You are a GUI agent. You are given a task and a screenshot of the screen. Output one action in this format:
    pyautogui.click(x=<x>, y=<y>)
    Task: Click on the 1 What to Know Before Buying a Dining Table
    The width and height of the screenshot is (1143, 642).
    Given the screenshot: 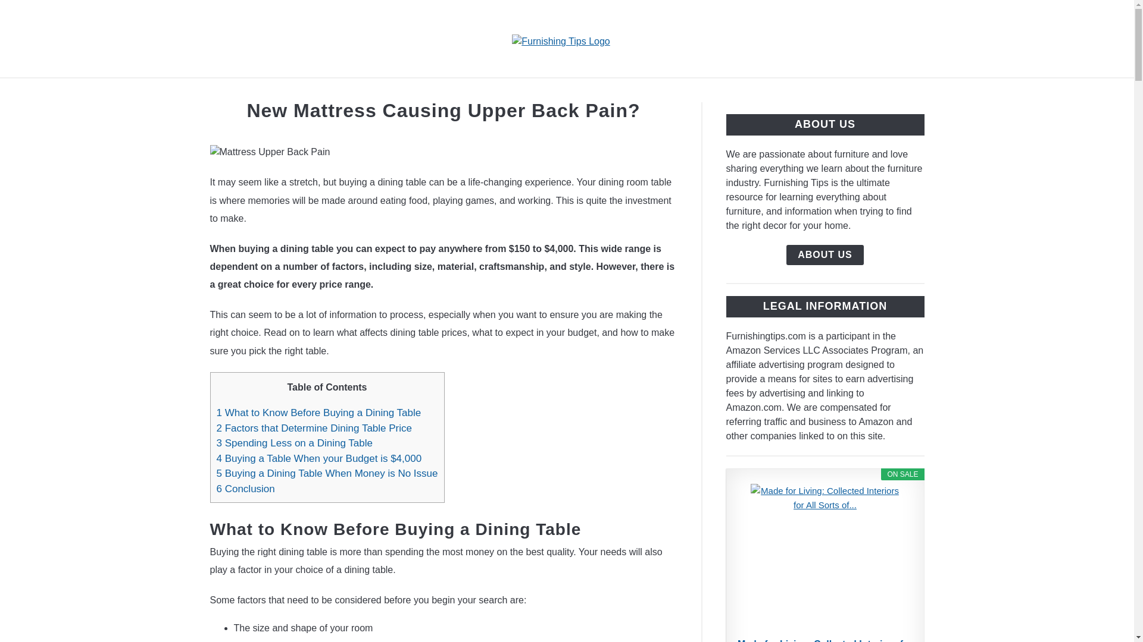 What is the action you would take?
    pyautogui.click(x=319, y=413)
    